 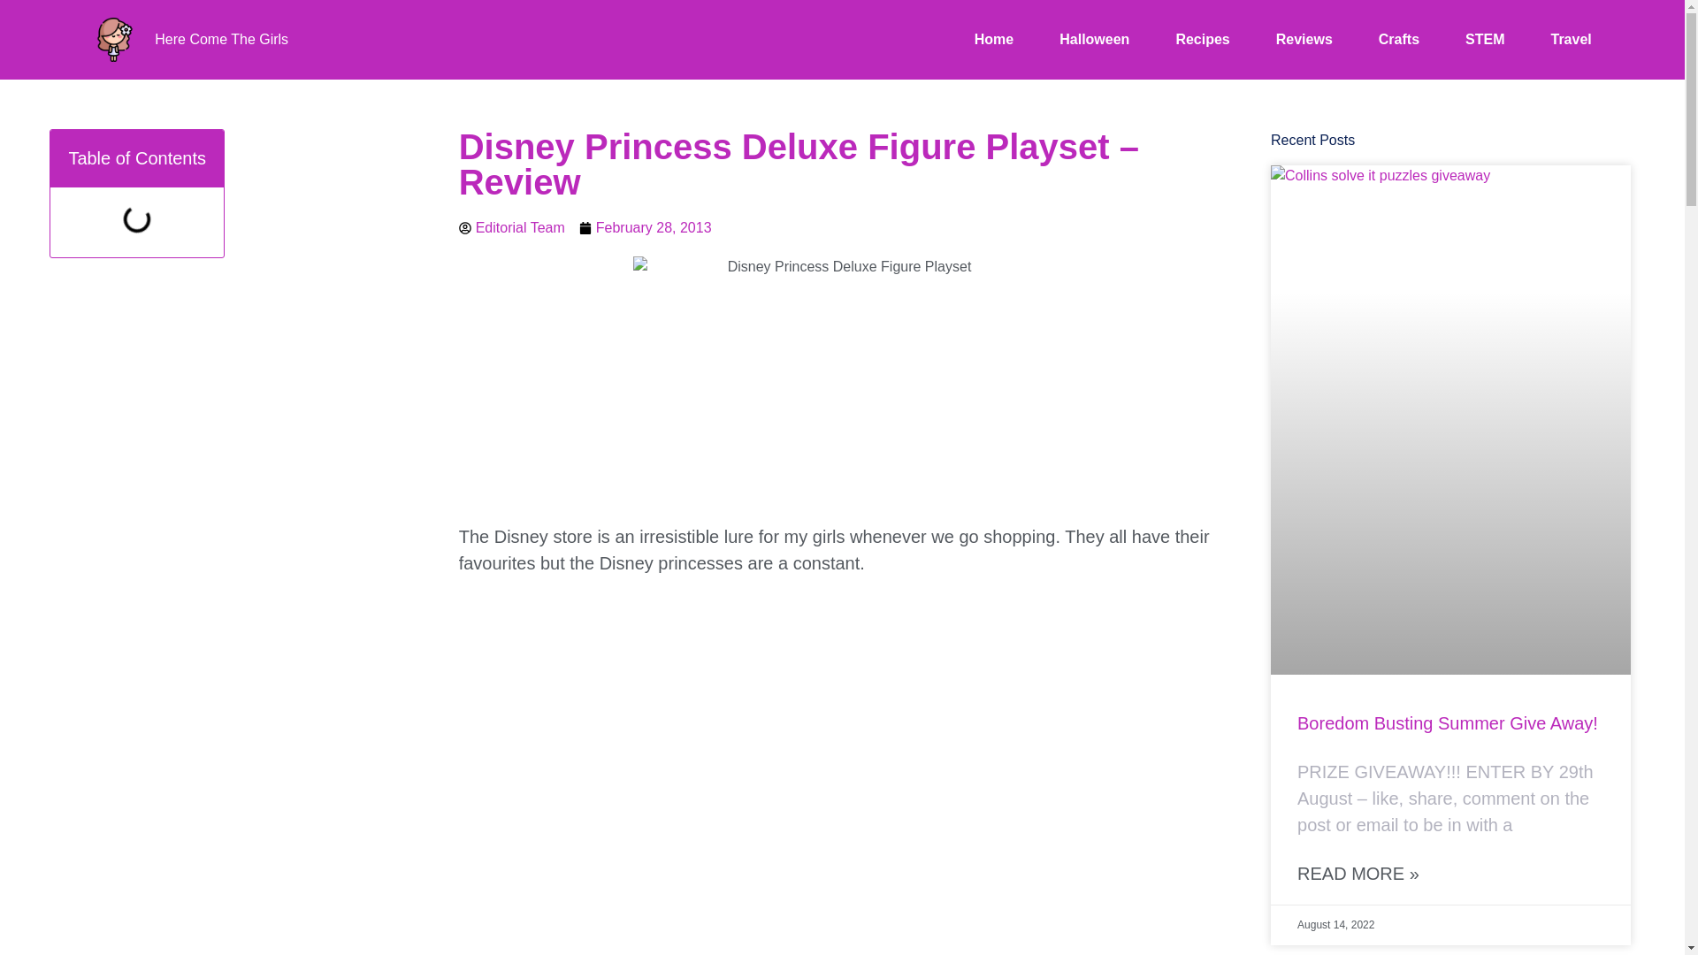 What do you see at coordinates (994, 40) in the screenshot?
I see `Home` at bounding box center [994, 40].